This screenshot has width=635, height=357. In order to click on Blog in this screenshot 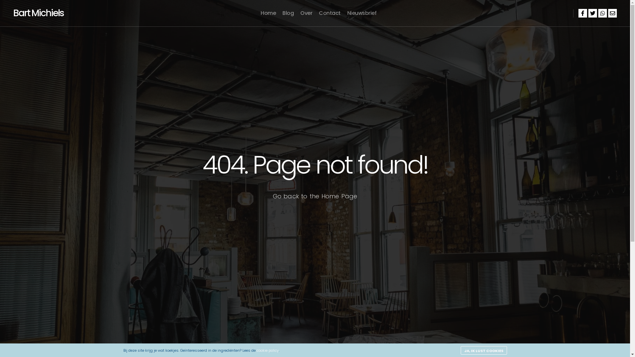, I will do `click(288, 13)`.